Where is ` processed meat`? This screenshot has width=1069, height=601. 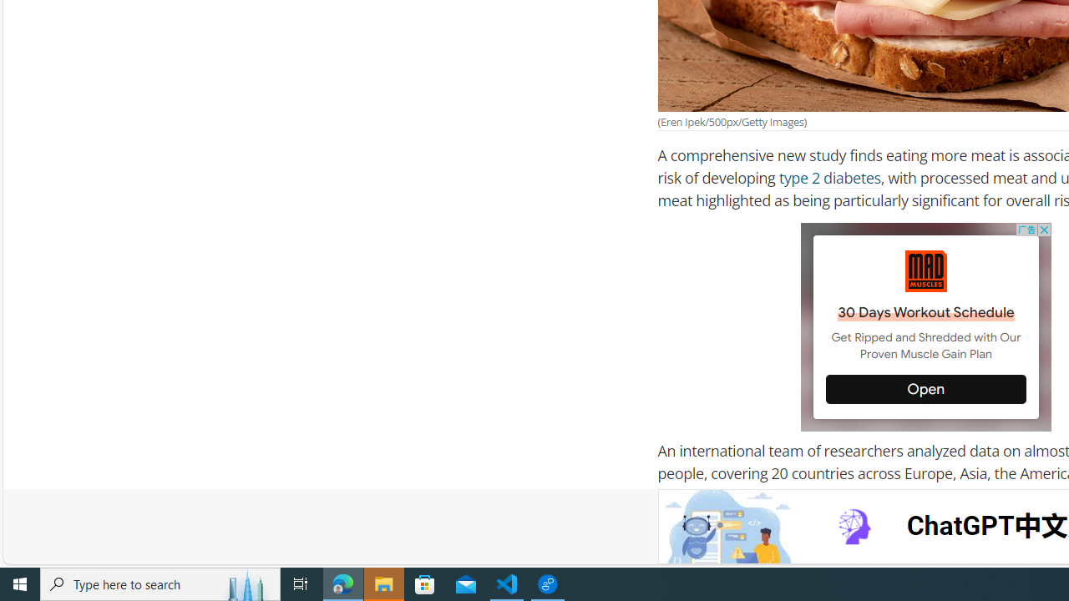
 processed meat is located at coordinates (782, 551).